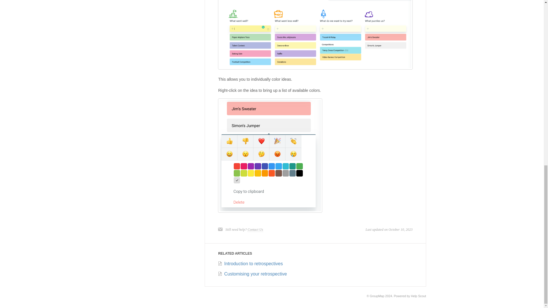 Image resolution: width=548 pixels, height=308 pixels. I want to click on Contact Us, so click(255, 230).